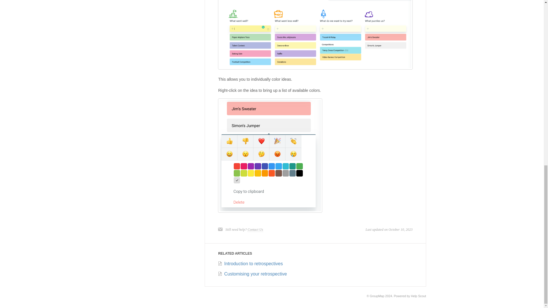 Image resolution: width=548 pixels, height=308 pixels. I want to click on Contact Us, so click(255, 230).